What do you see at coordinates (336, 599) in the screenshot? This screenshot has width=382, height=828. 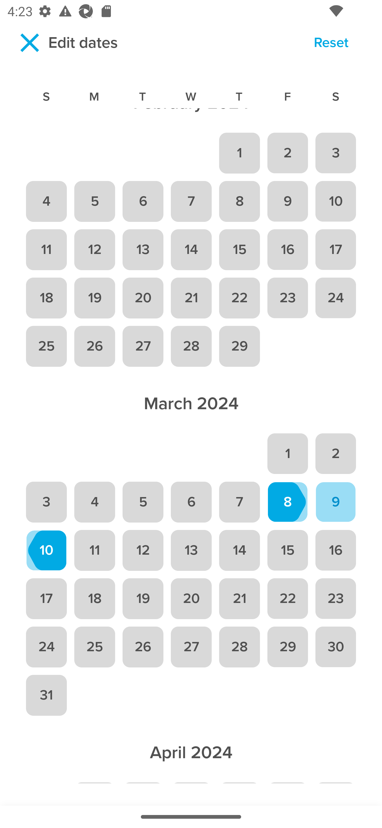 I see `23` at bounding box center [336, 599].